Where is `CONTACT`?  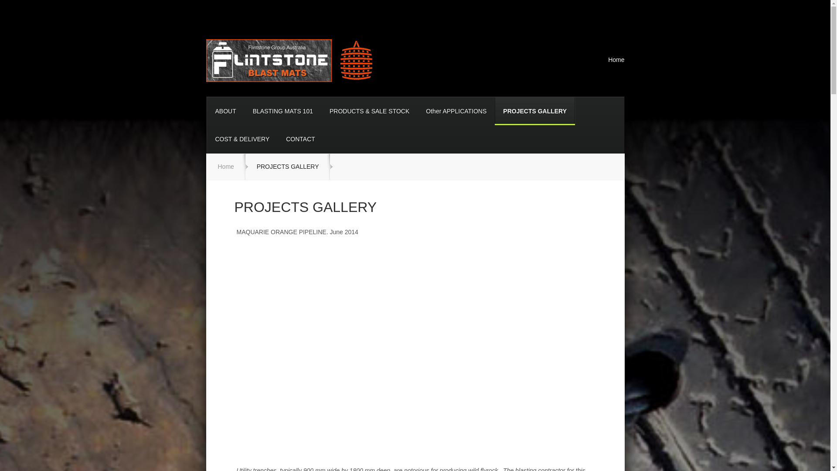
CONTACT is located at coordinates (300, 139).